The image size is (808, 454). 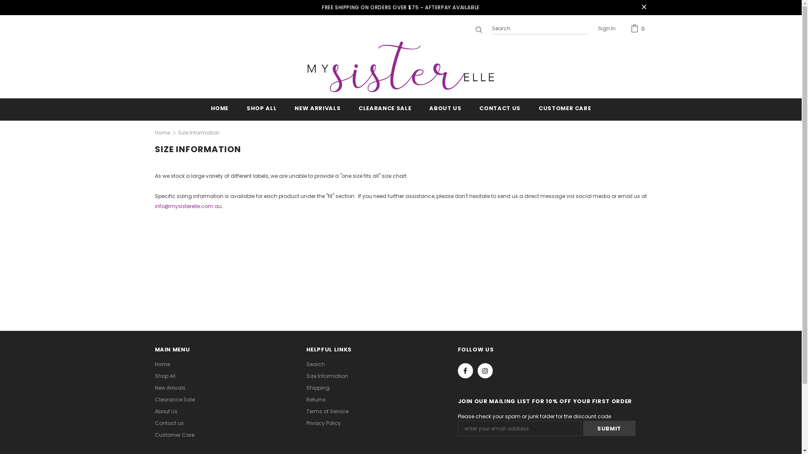 What do you see at coordinates (565, 109) in the screenshot?
I see `CUSTOMER CARE` at bounding box center [565, 109].